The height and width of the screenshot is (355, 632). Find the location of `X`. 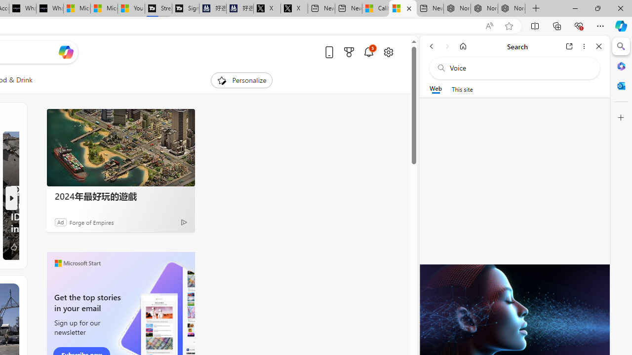

X is located at coordinates (294, 9).